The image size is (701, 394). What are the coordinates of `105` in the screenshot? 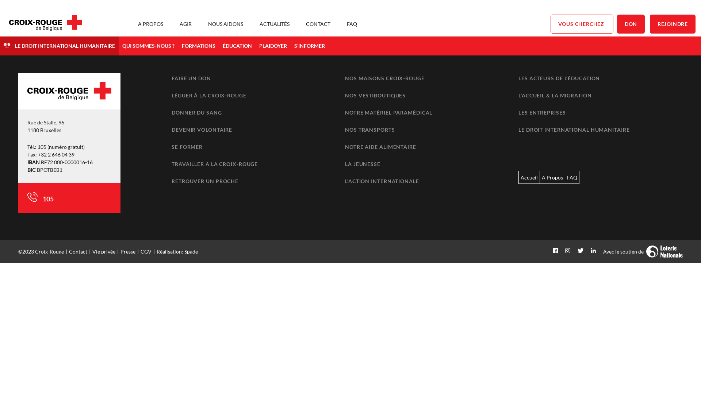 It's located at (48, 199).